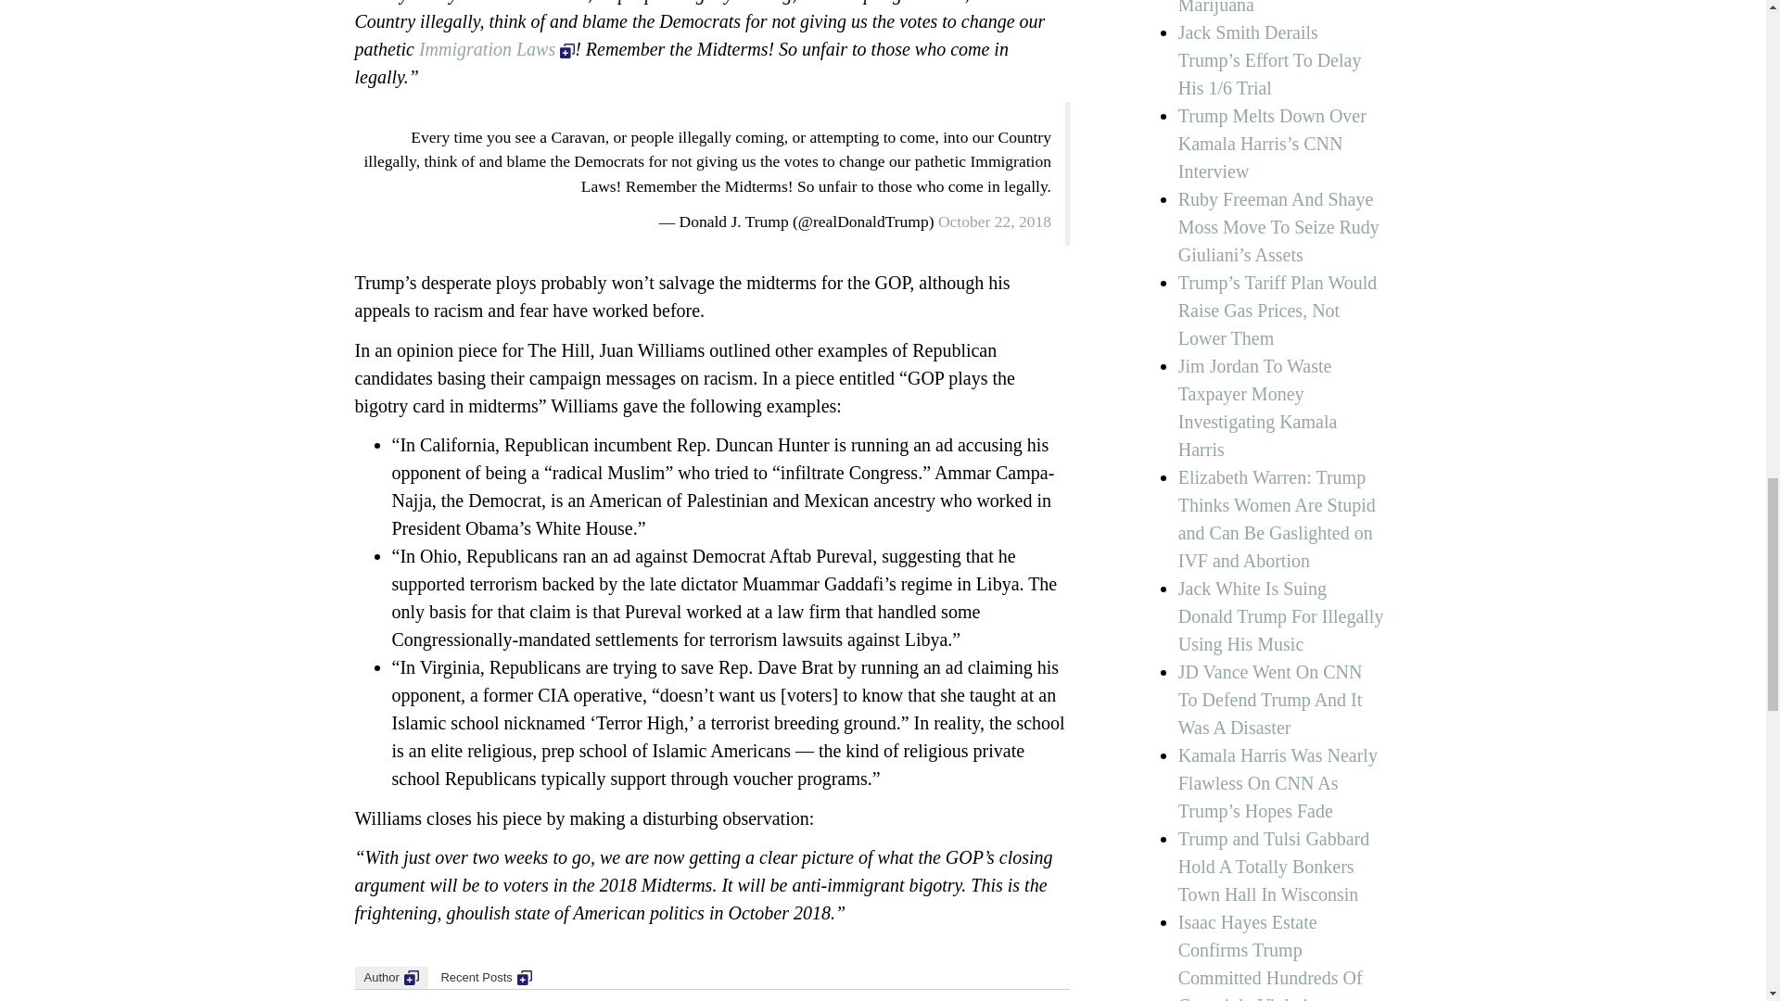 Image resolution: width=1780 pixels, height=1001 pixels. I want to click on Immigration Laws, so click(497, 48).